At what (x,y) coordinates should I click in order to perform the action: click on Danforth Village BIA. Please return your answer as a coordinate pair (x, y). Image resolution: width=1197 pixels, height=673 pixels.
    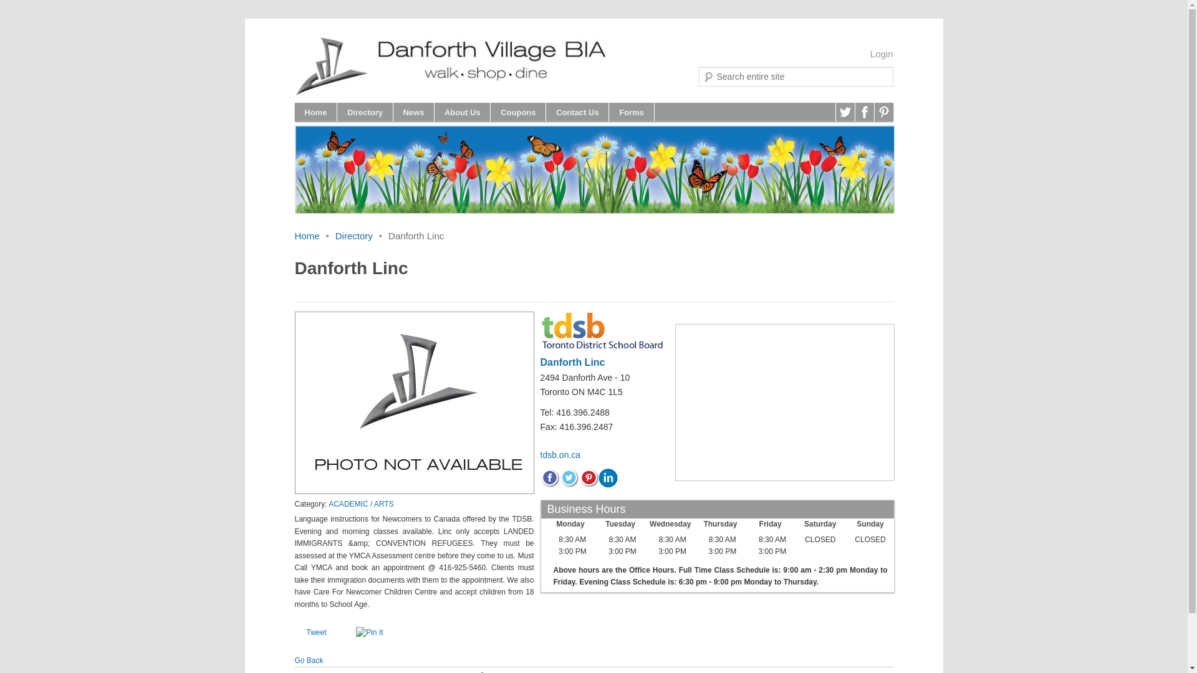
    Looking at the image, I should click on (509, 62).